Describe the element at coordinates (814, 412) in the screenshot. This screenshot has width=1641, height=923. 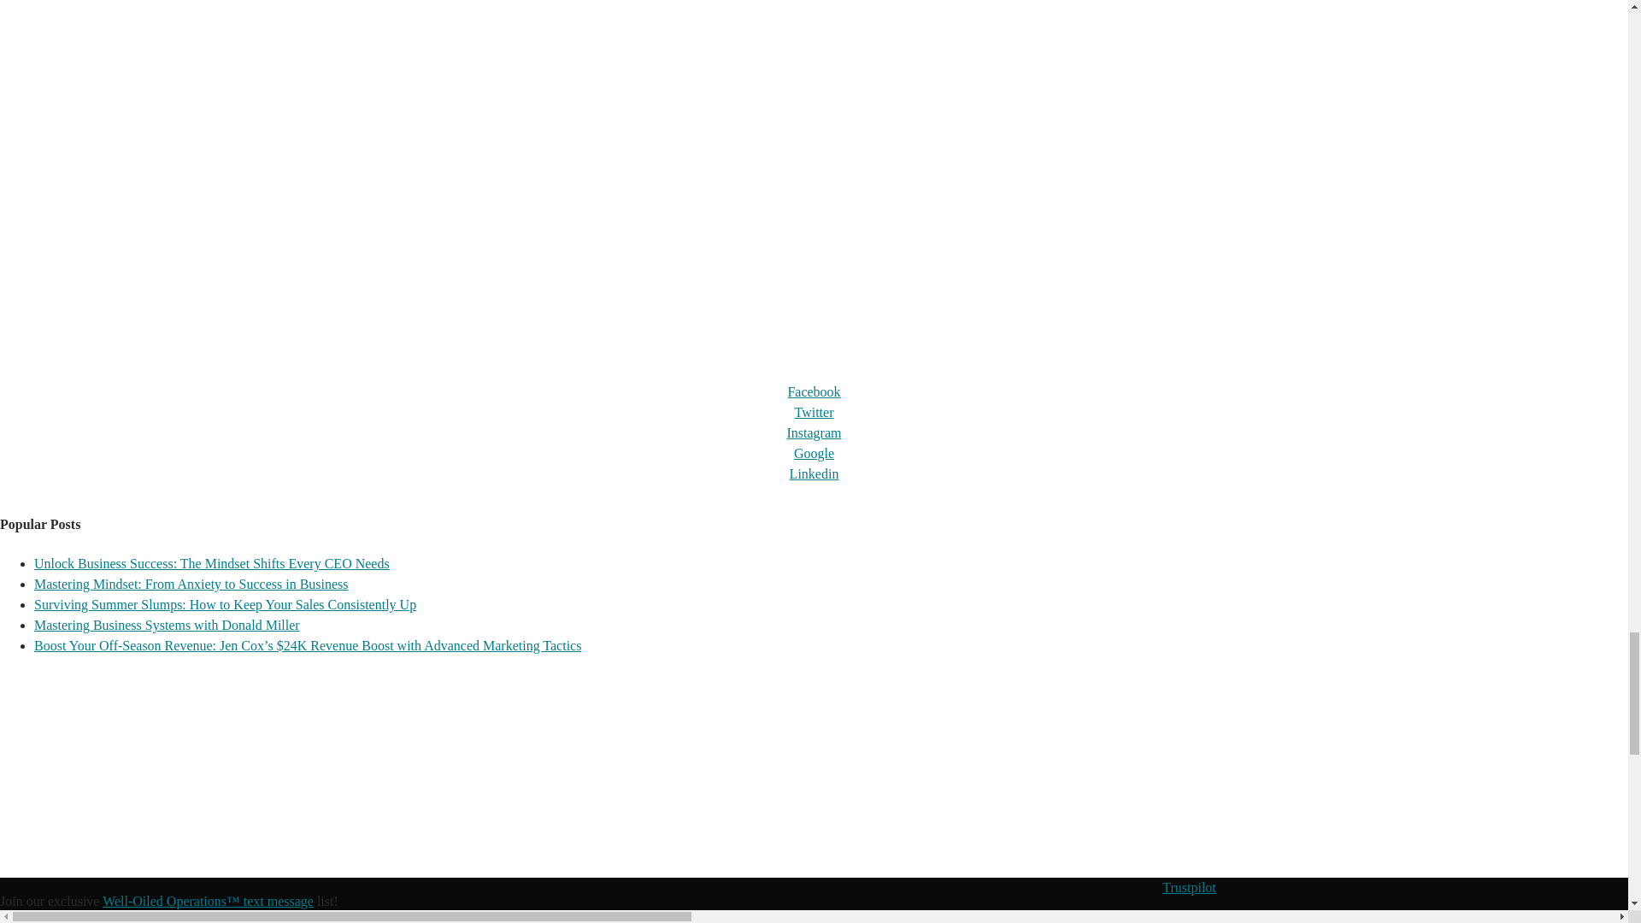
I see `Twitter` at that location.